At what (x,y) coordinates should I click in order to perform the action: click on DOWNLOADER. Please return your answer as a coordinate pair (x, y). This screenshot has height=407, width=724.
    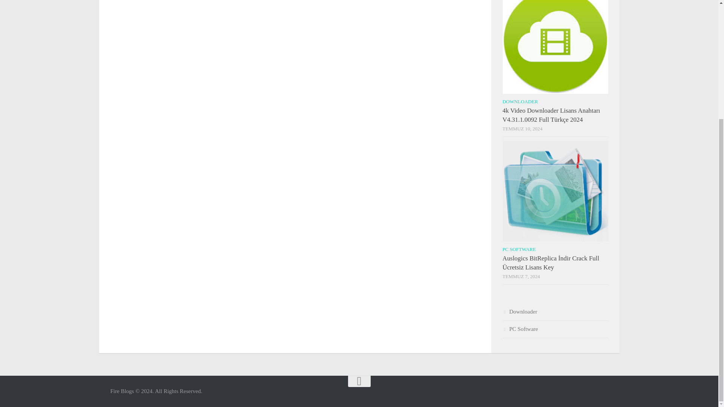
    Looking at the image, I should click on (520, 101).